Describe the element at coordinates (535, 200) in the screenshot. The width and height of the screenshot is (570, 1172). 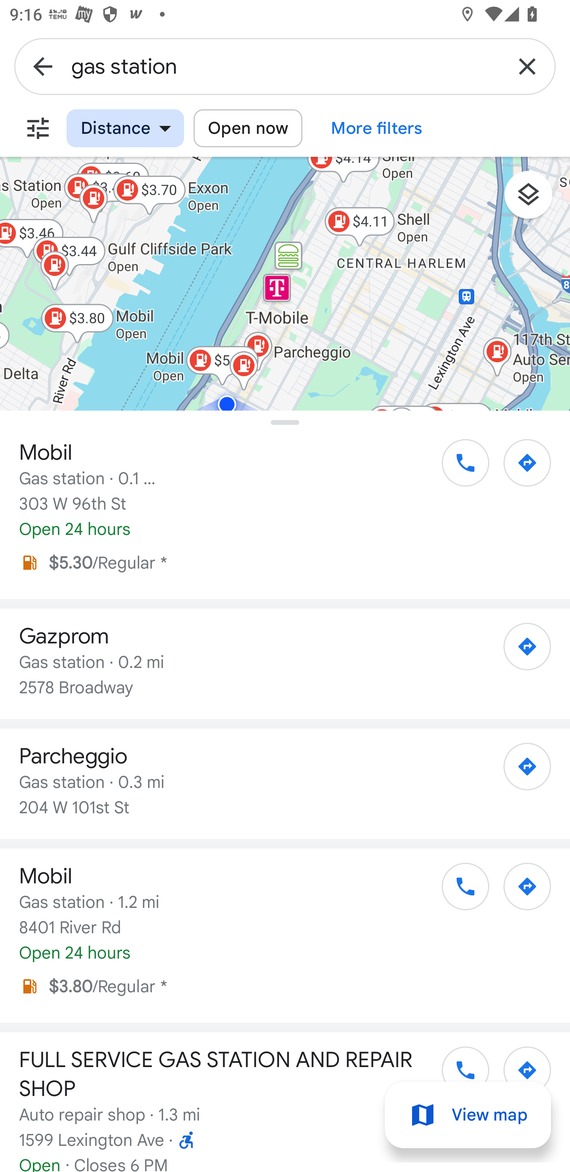
I see `Layers` at that location.